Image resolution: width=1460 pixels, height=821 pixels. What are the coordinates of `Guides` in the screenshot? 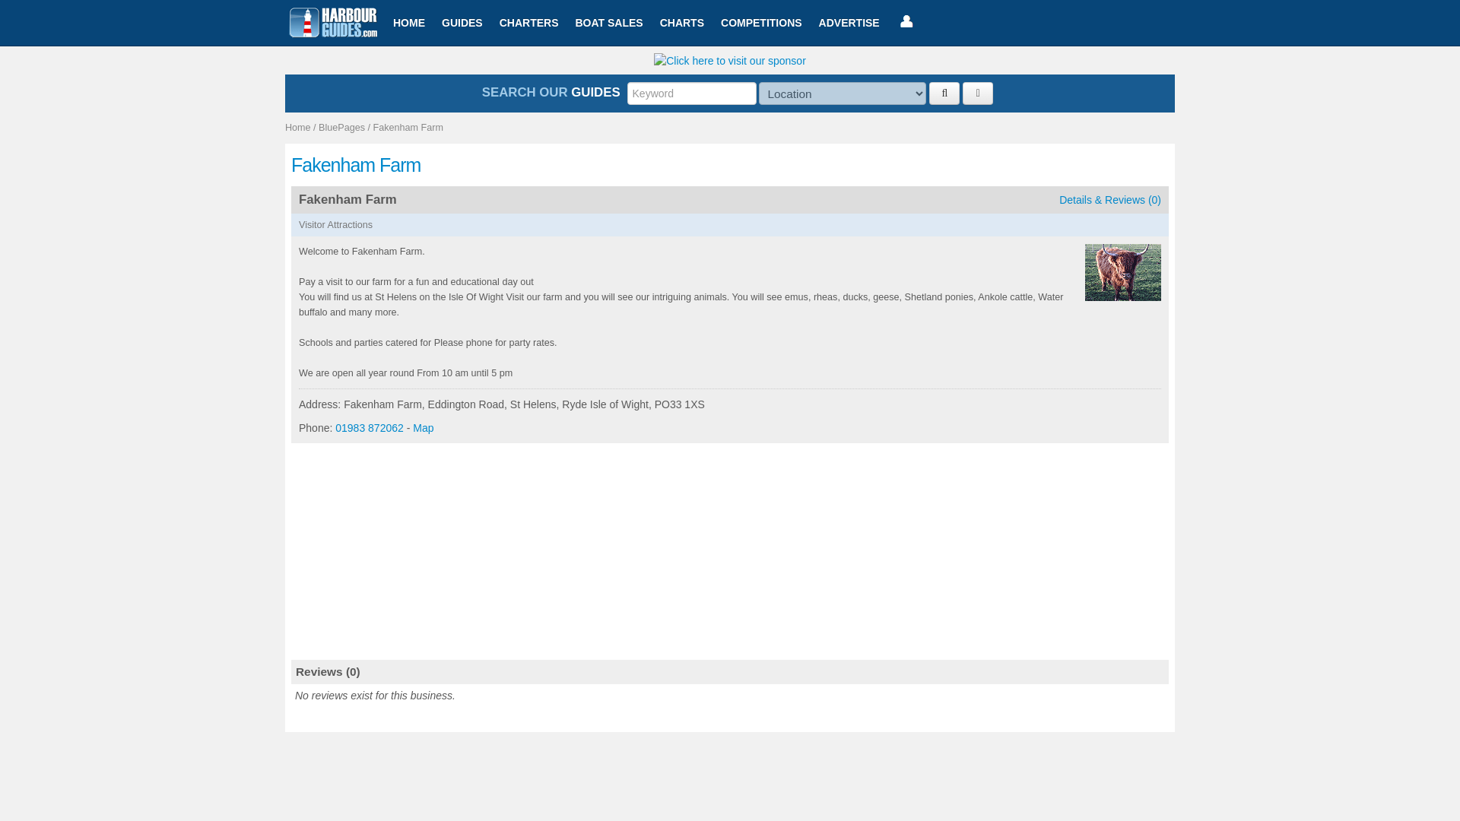 It's located at (462, 23).